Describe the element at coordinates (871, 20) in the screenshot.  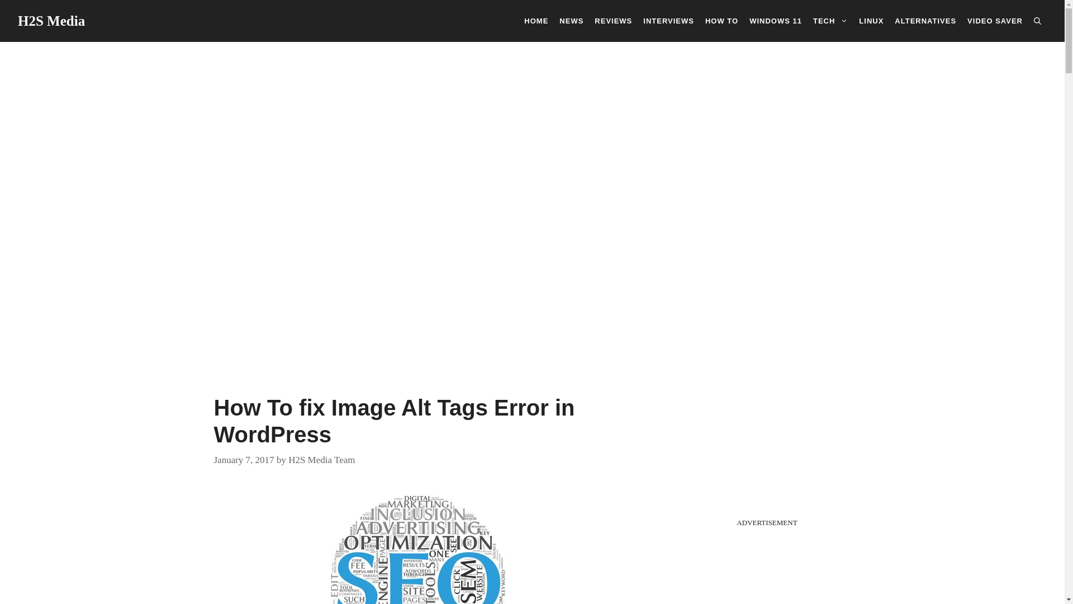
I see `LINUX` at that location.